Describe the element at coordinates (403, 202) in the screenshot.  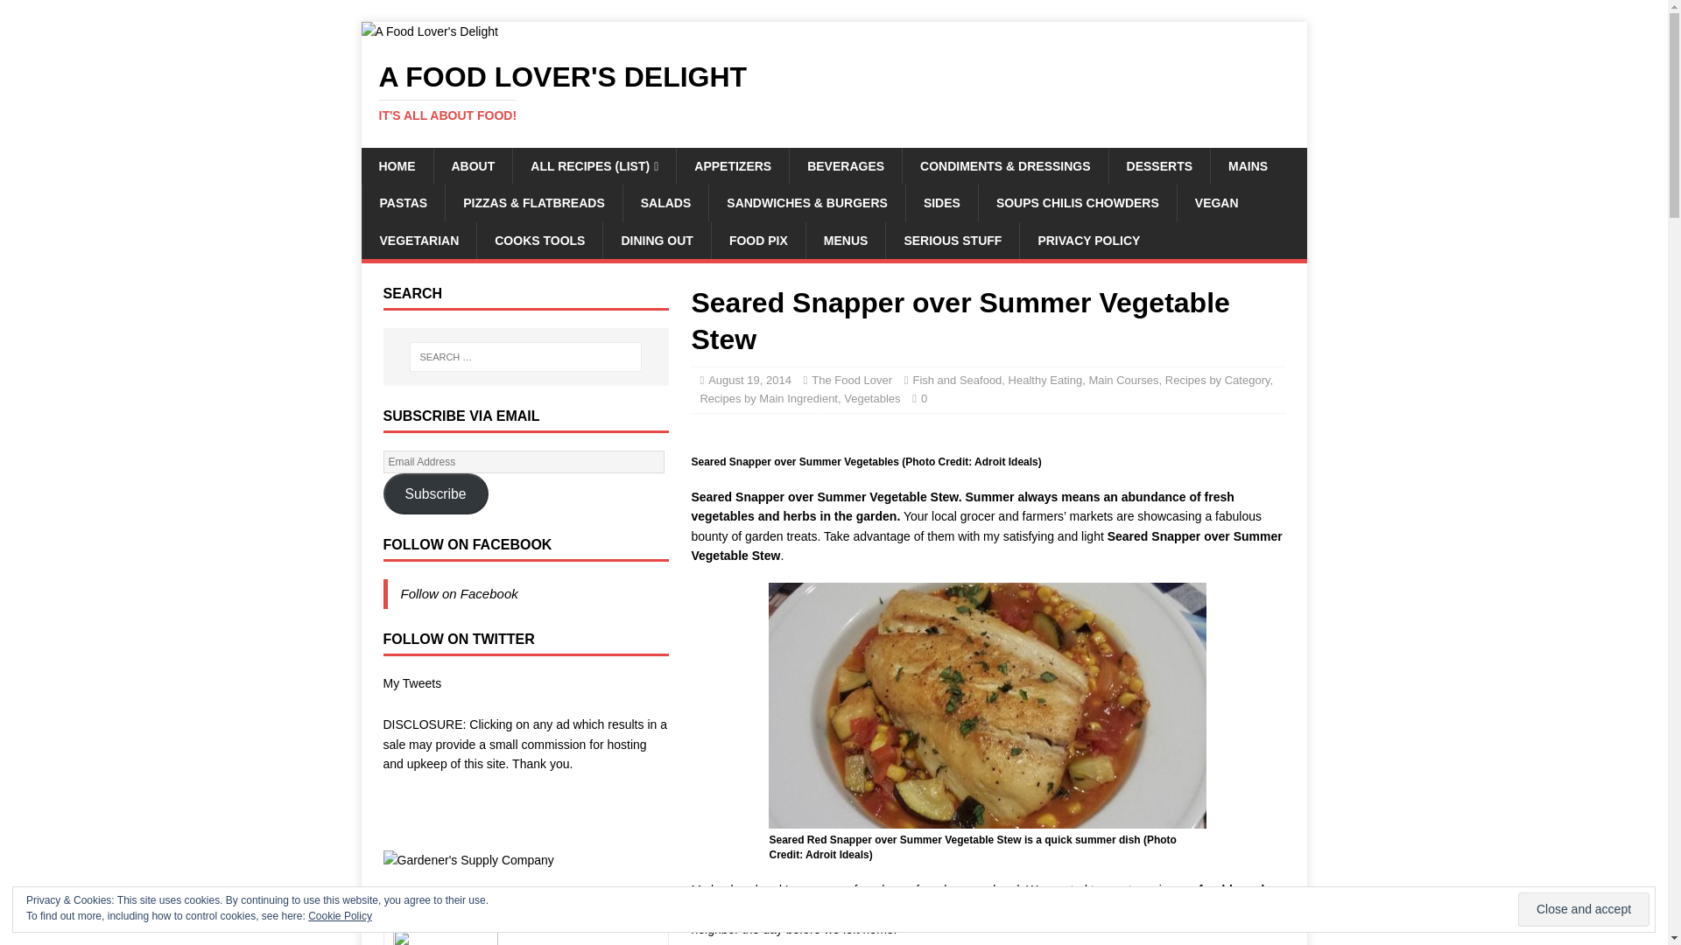
I see `MAINS` at that location.